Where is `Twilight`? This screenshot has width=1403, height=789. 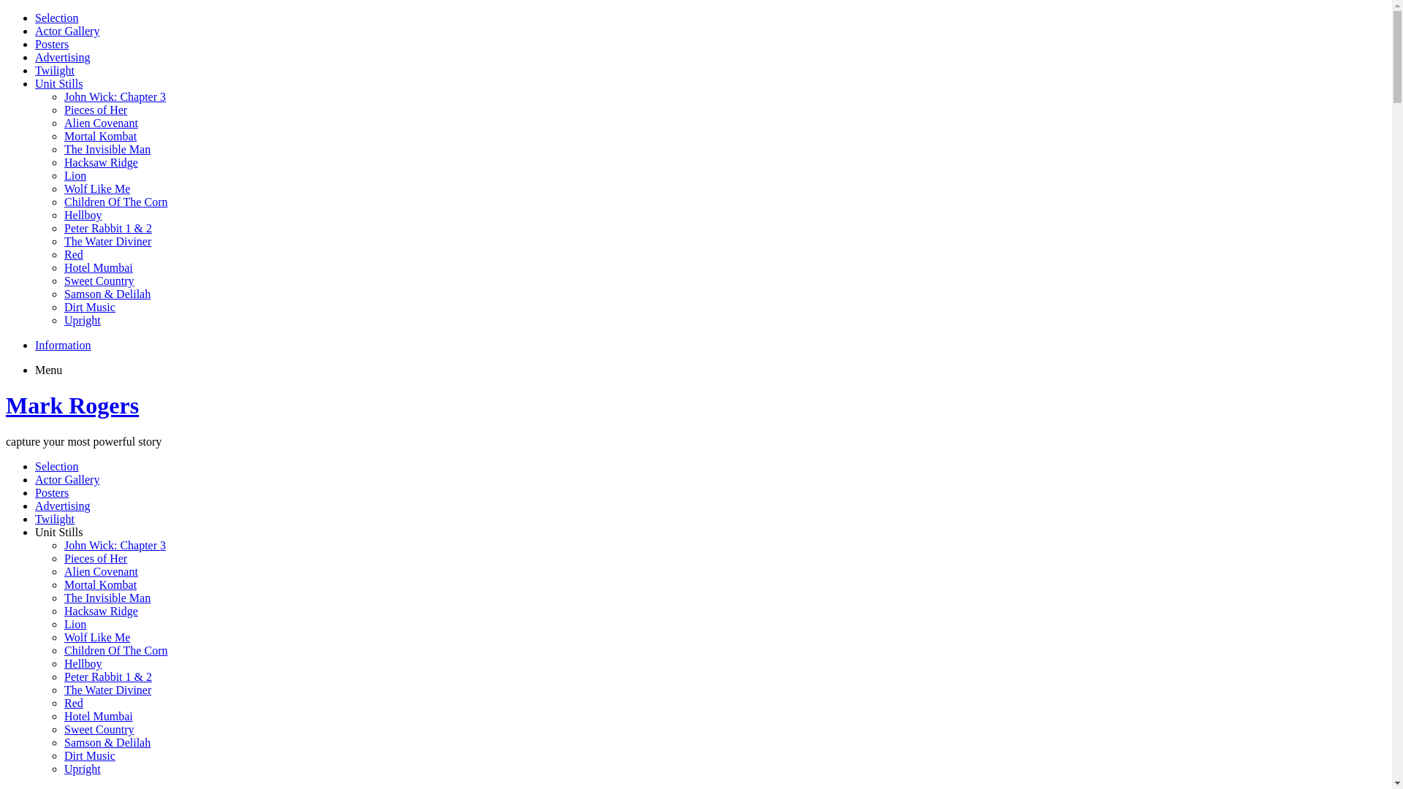
Twilight is located at coordinates (55, 519).